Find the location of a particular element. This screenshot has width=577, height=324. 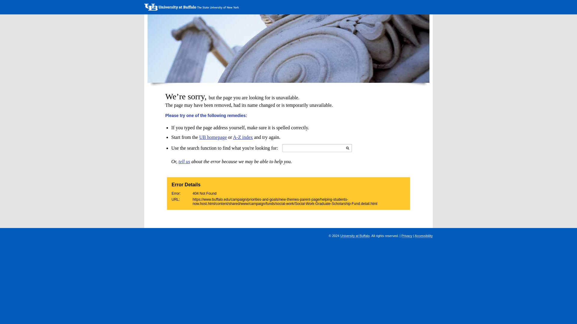

University at Buffalo is located at coordinates (355, 236).